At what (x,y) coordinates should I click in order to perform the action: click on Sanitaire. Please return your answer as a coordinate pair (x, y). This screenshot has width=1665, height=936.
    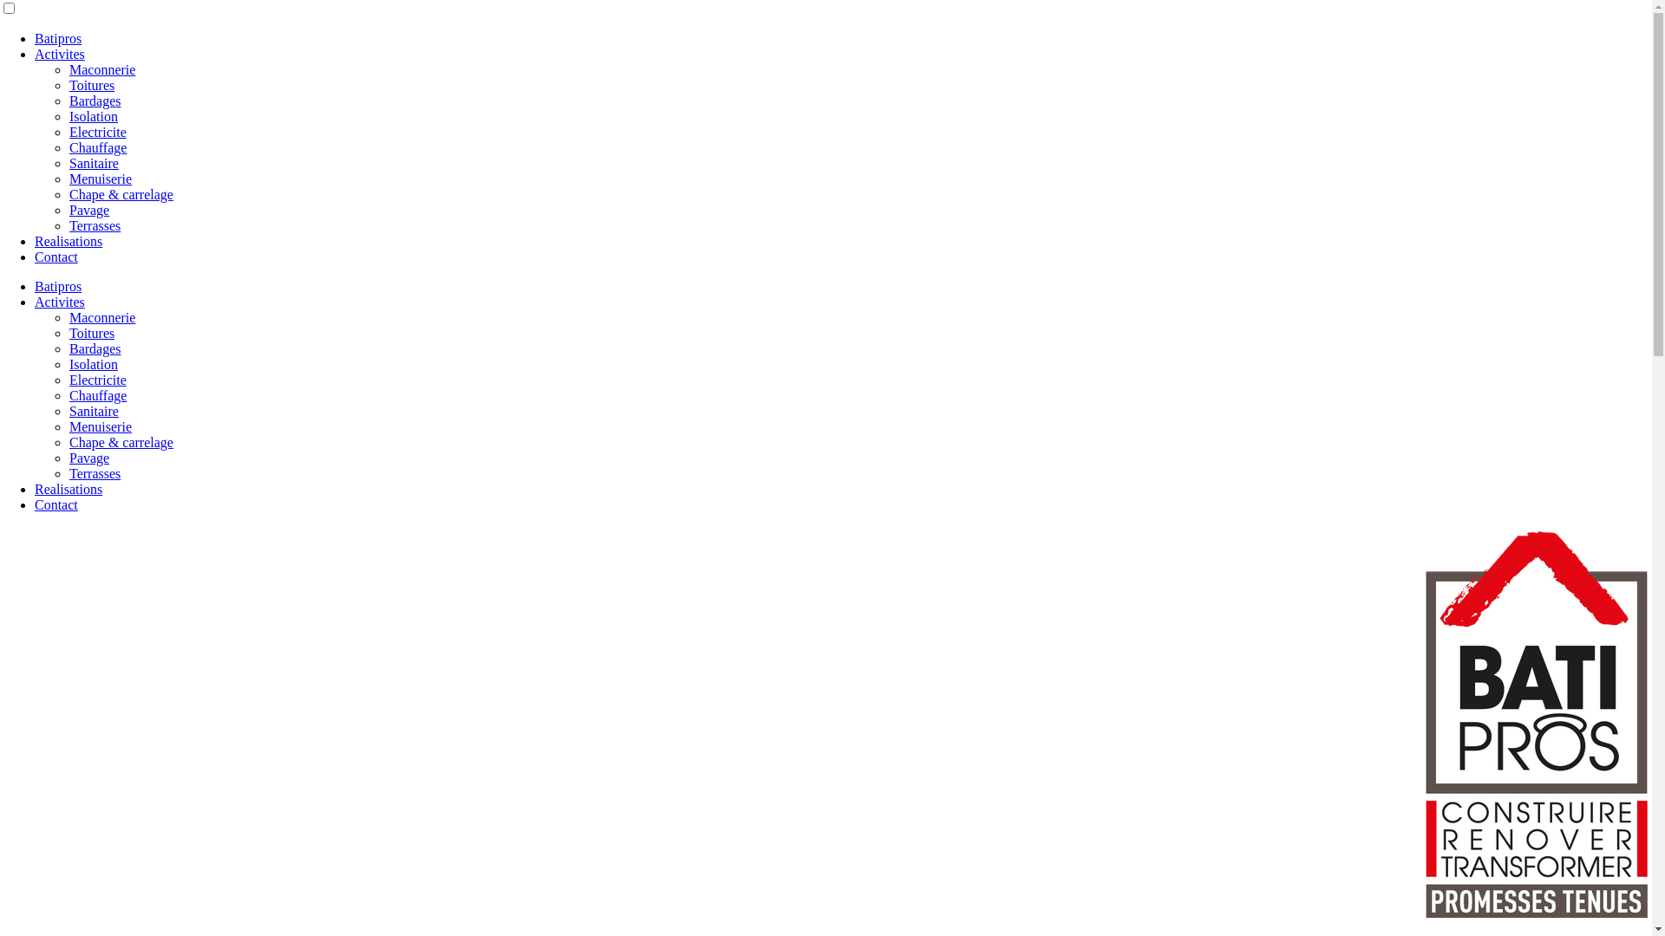
    Looking at the image, I should click on (94, 411).